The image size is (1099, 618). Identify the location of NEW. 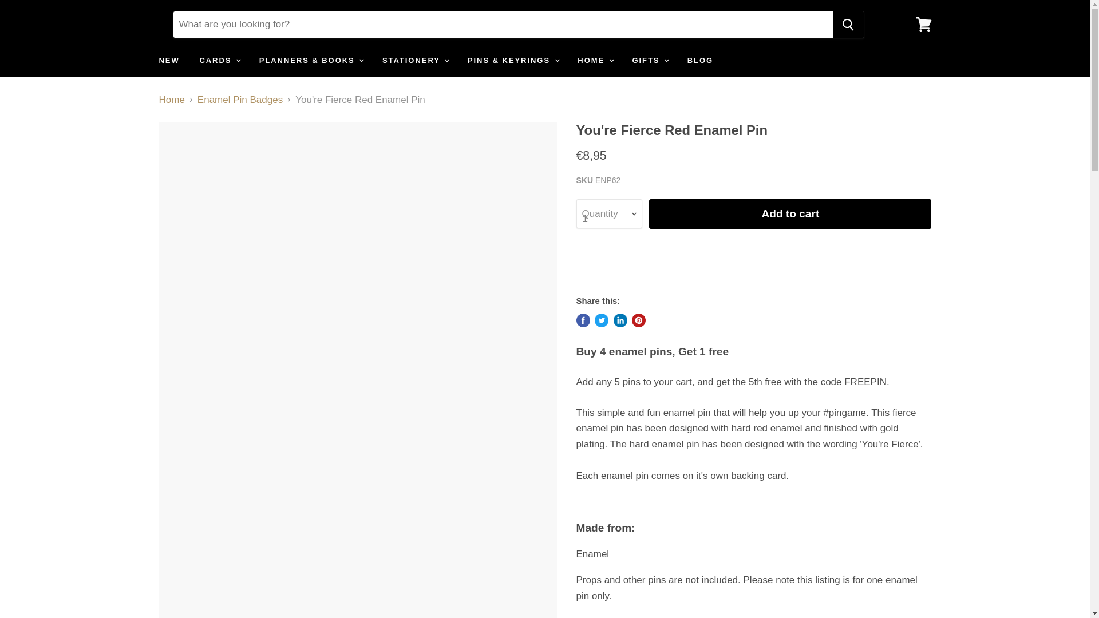
(168, 61).